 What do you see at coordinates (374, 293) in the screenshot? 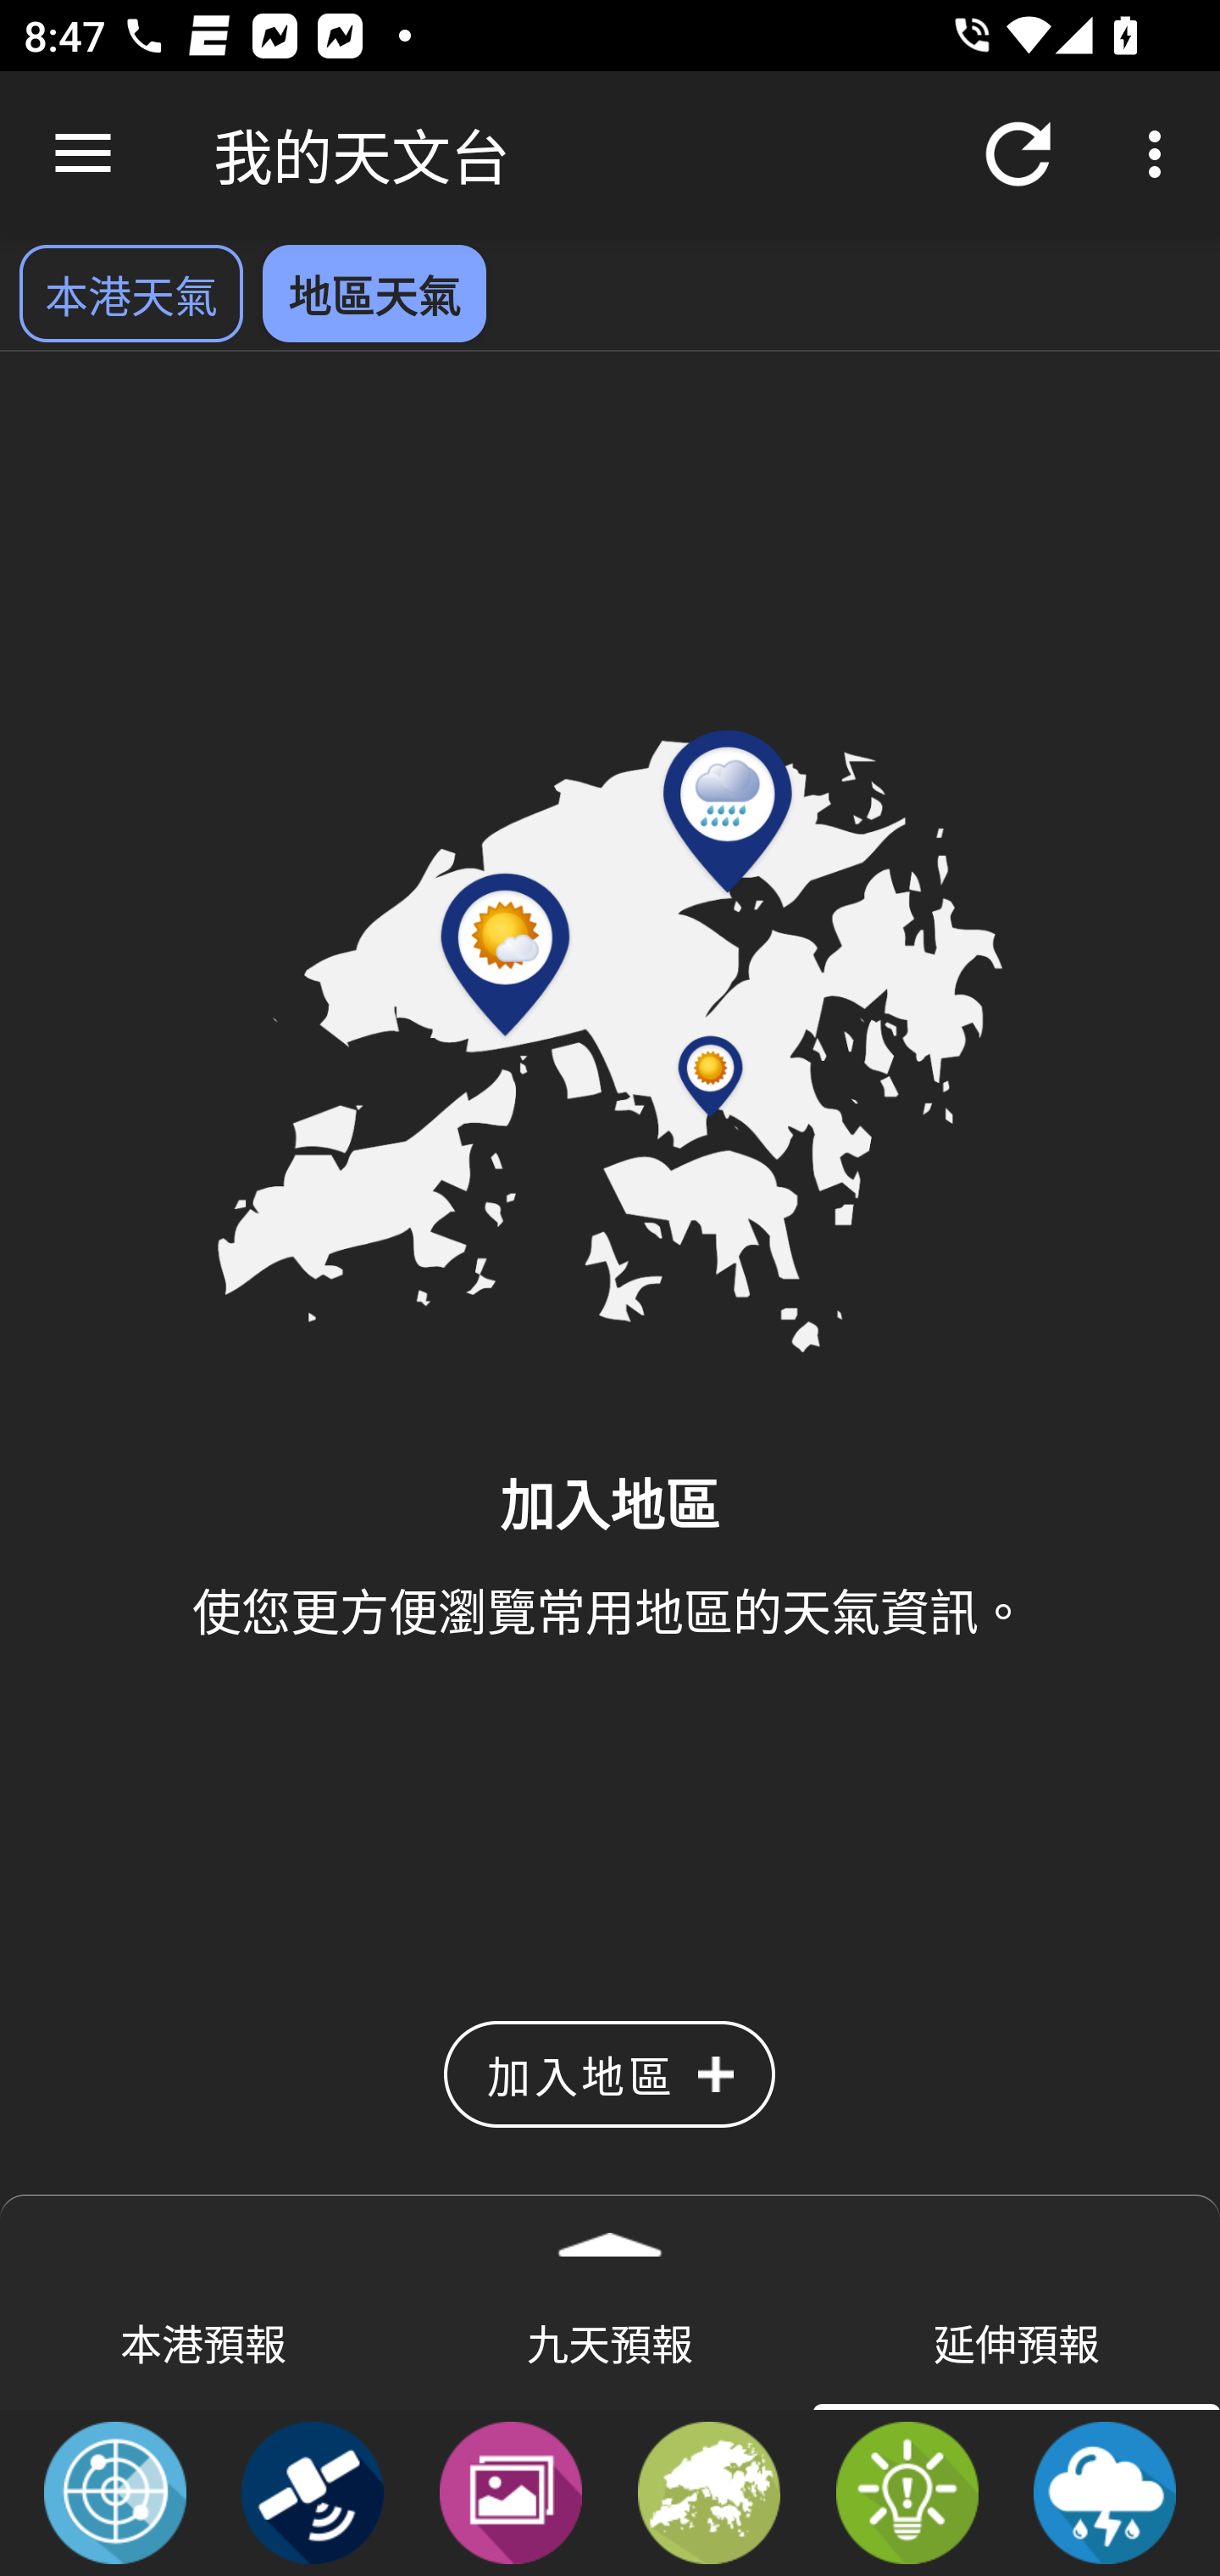
I see `地區天氣 已選擇 地區天氣` at bounding box center [374, 293].